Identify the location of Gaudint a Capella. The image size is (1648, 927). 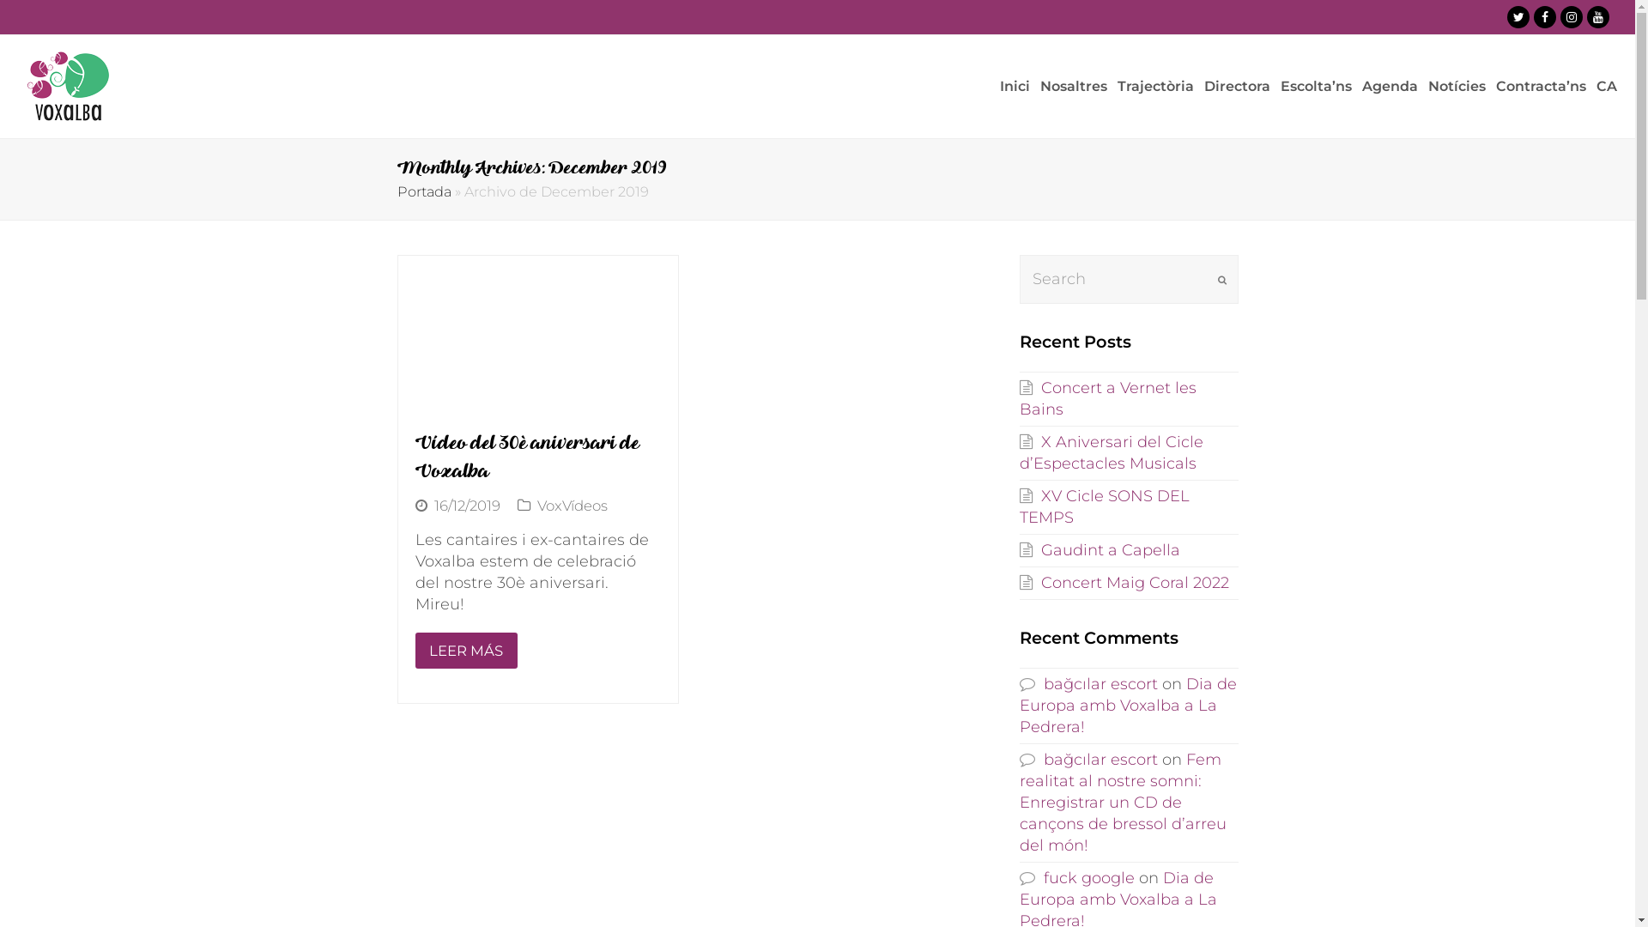
(1100, 550).